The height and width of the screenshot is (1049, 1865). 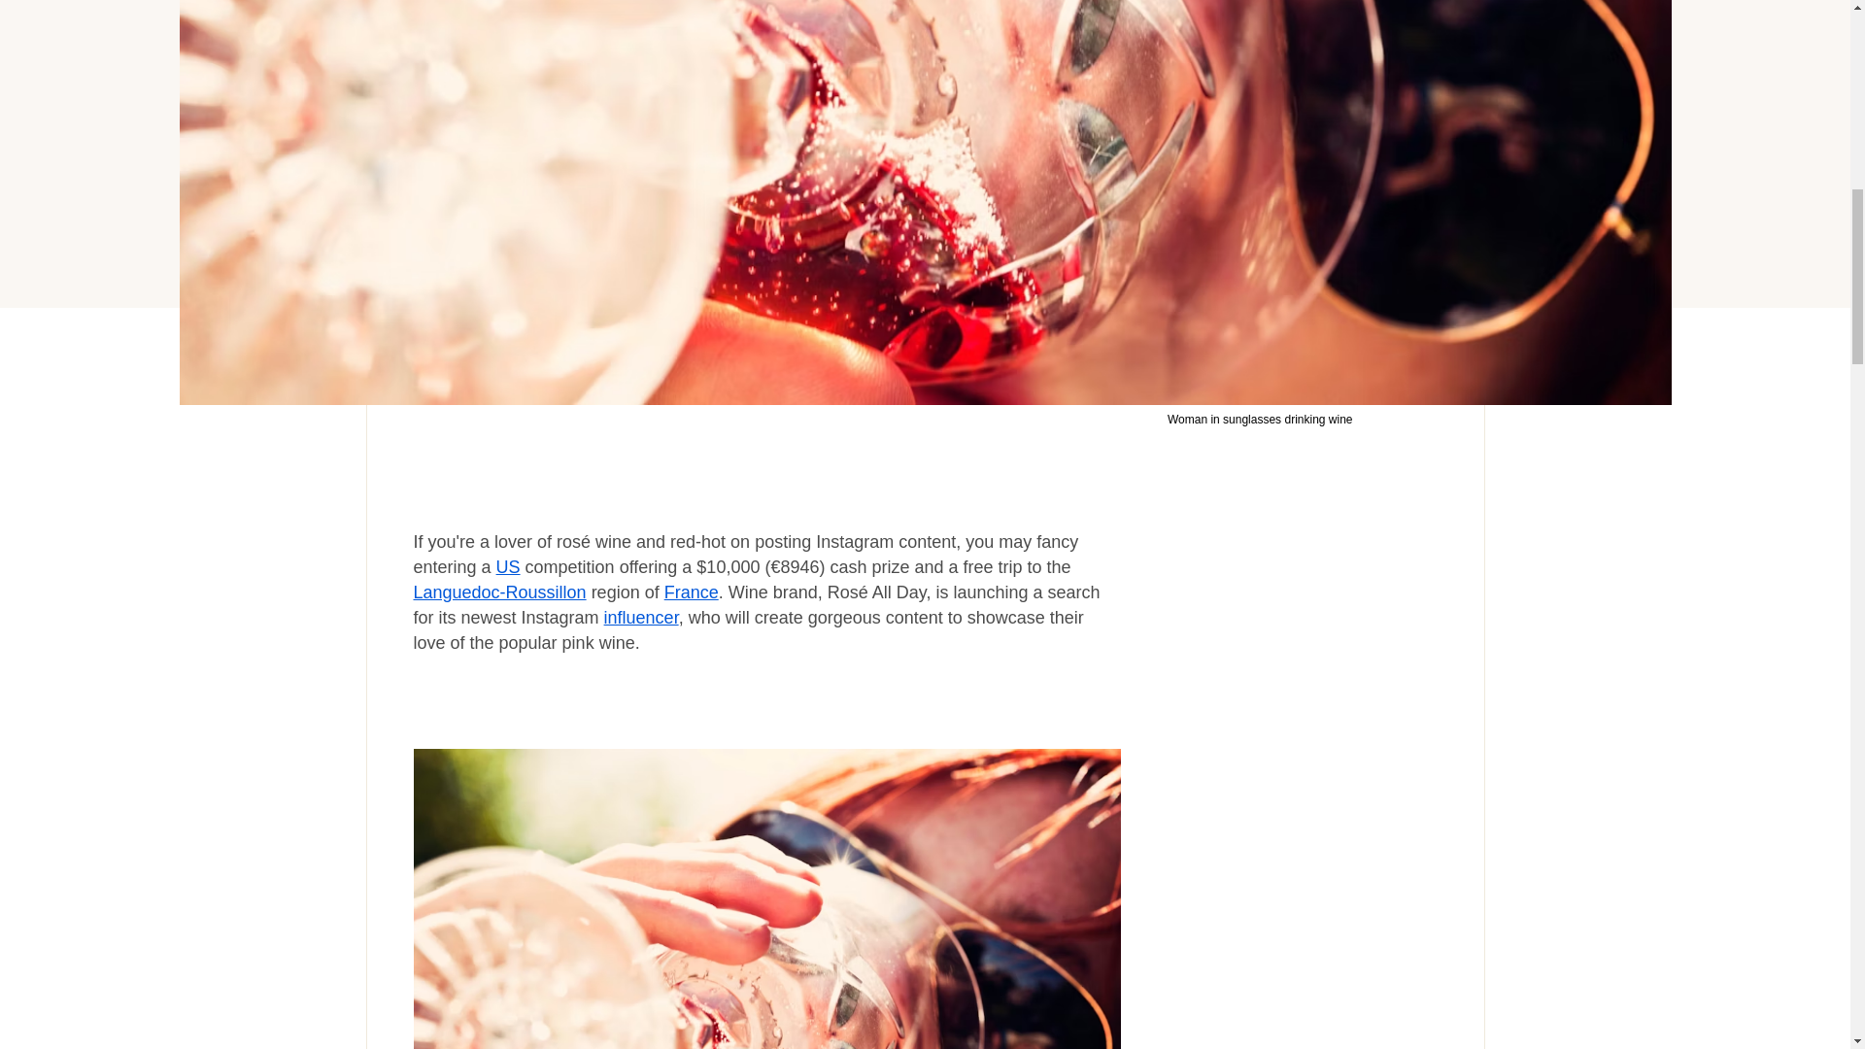 I want to click on Languedoc-Roussillon, so click(x=500, y=592).